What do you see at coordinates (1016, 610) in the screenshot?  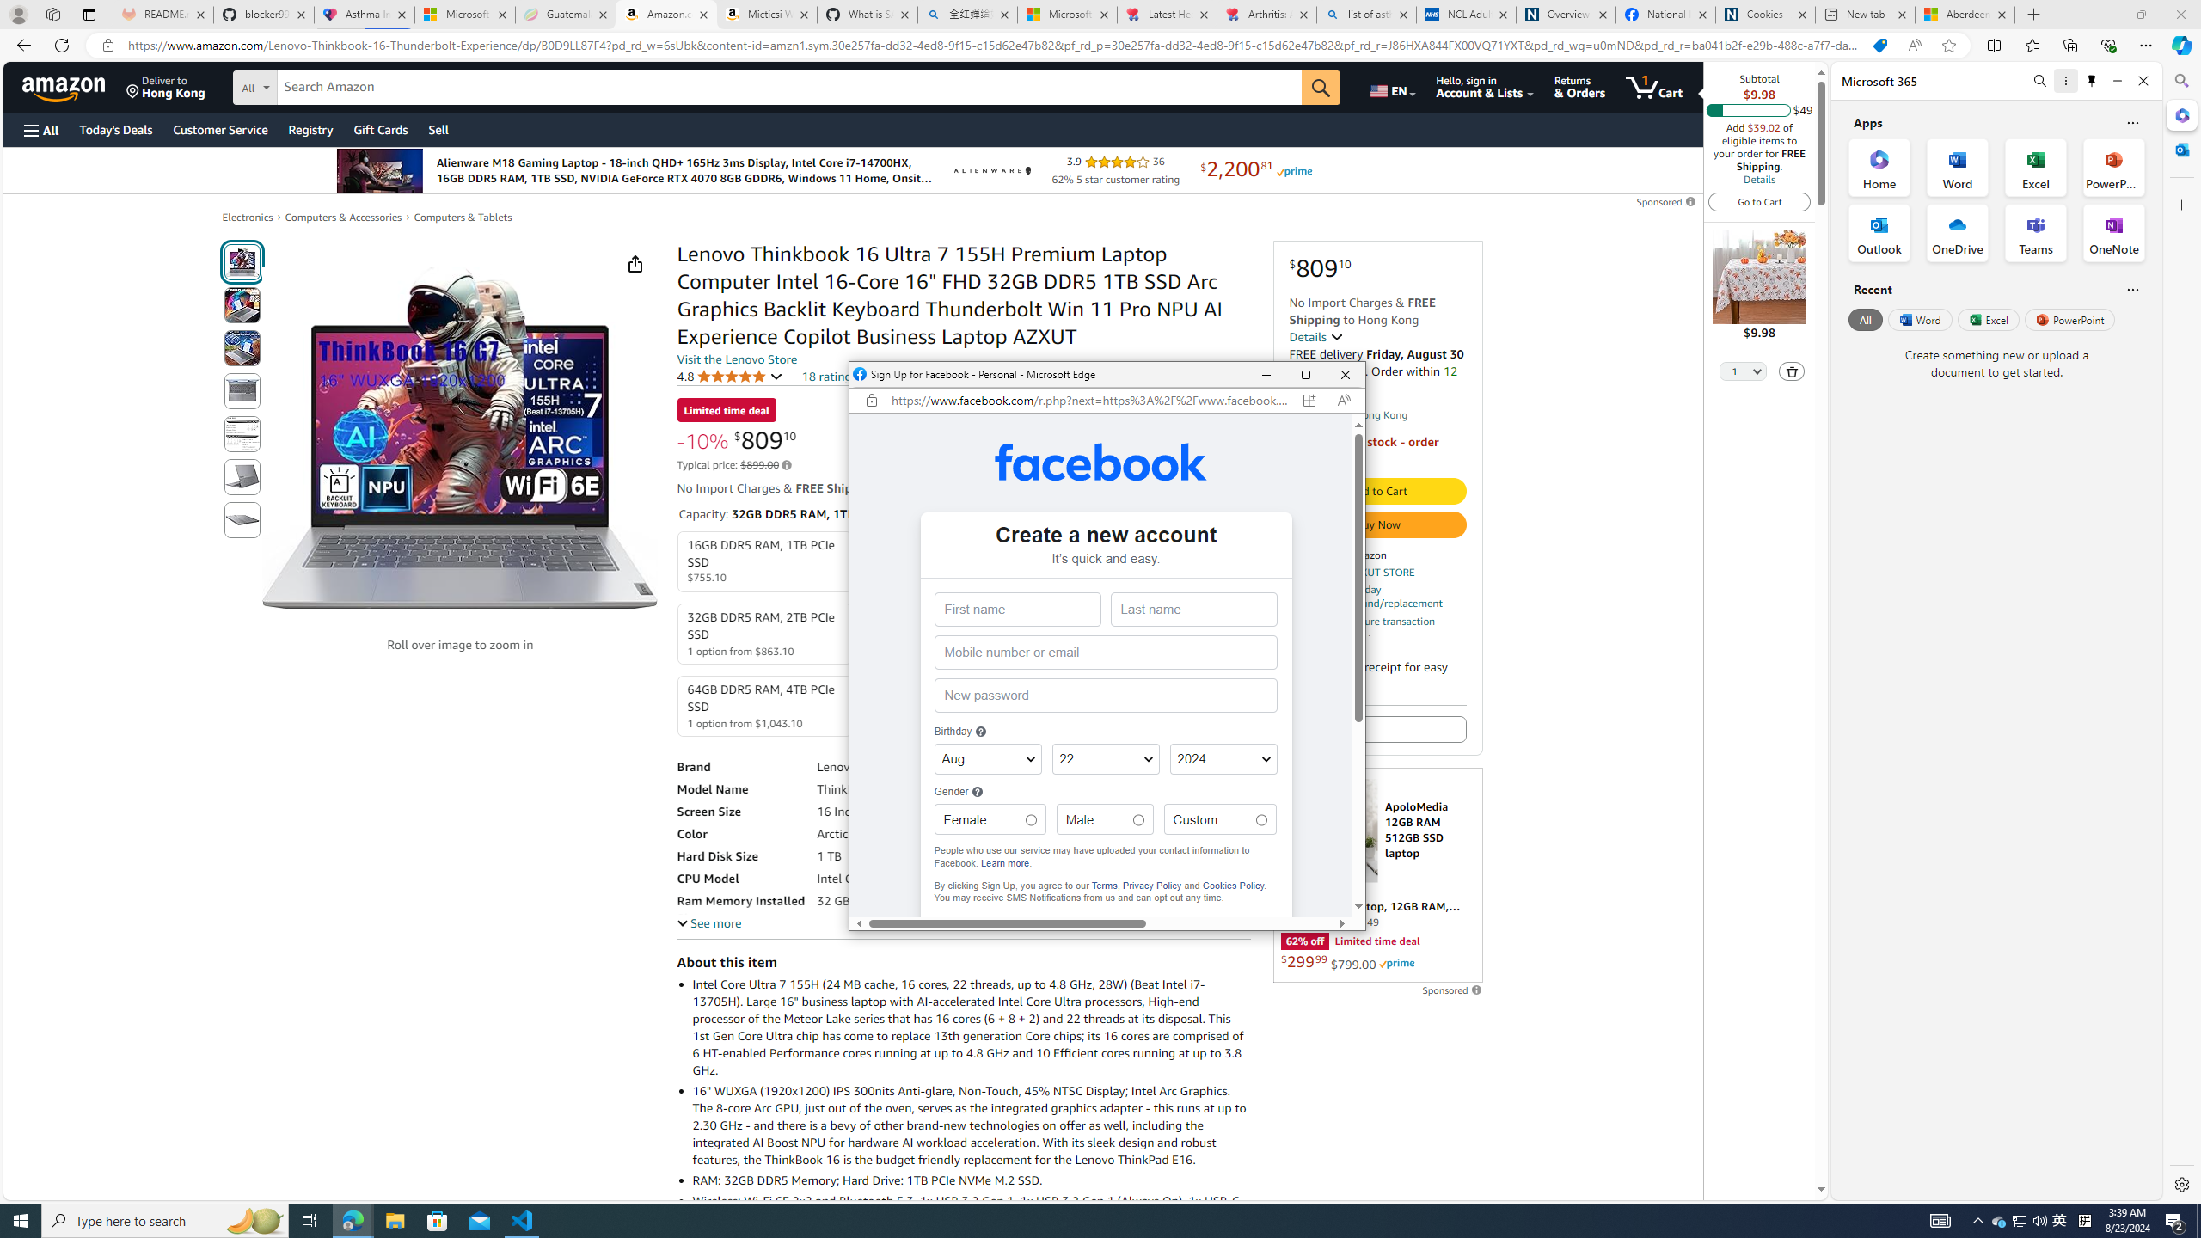 I see `First name` at bounding box center [1016, 610].